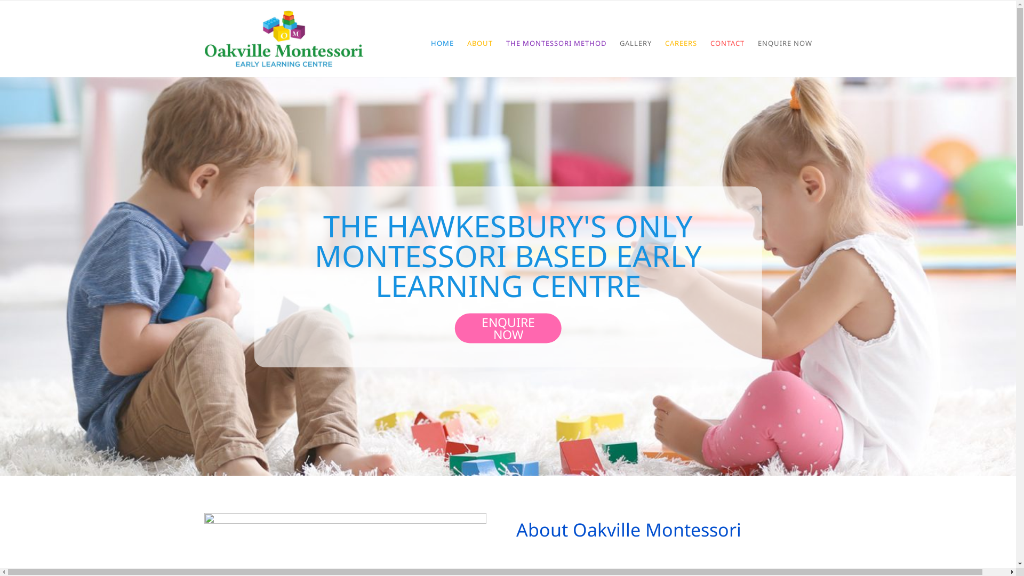 This screenshot has width=1024, height=576. Describe the element at coordinates (785, 43) in the screenshot. I see `ENQUIRE NOW` at that location.